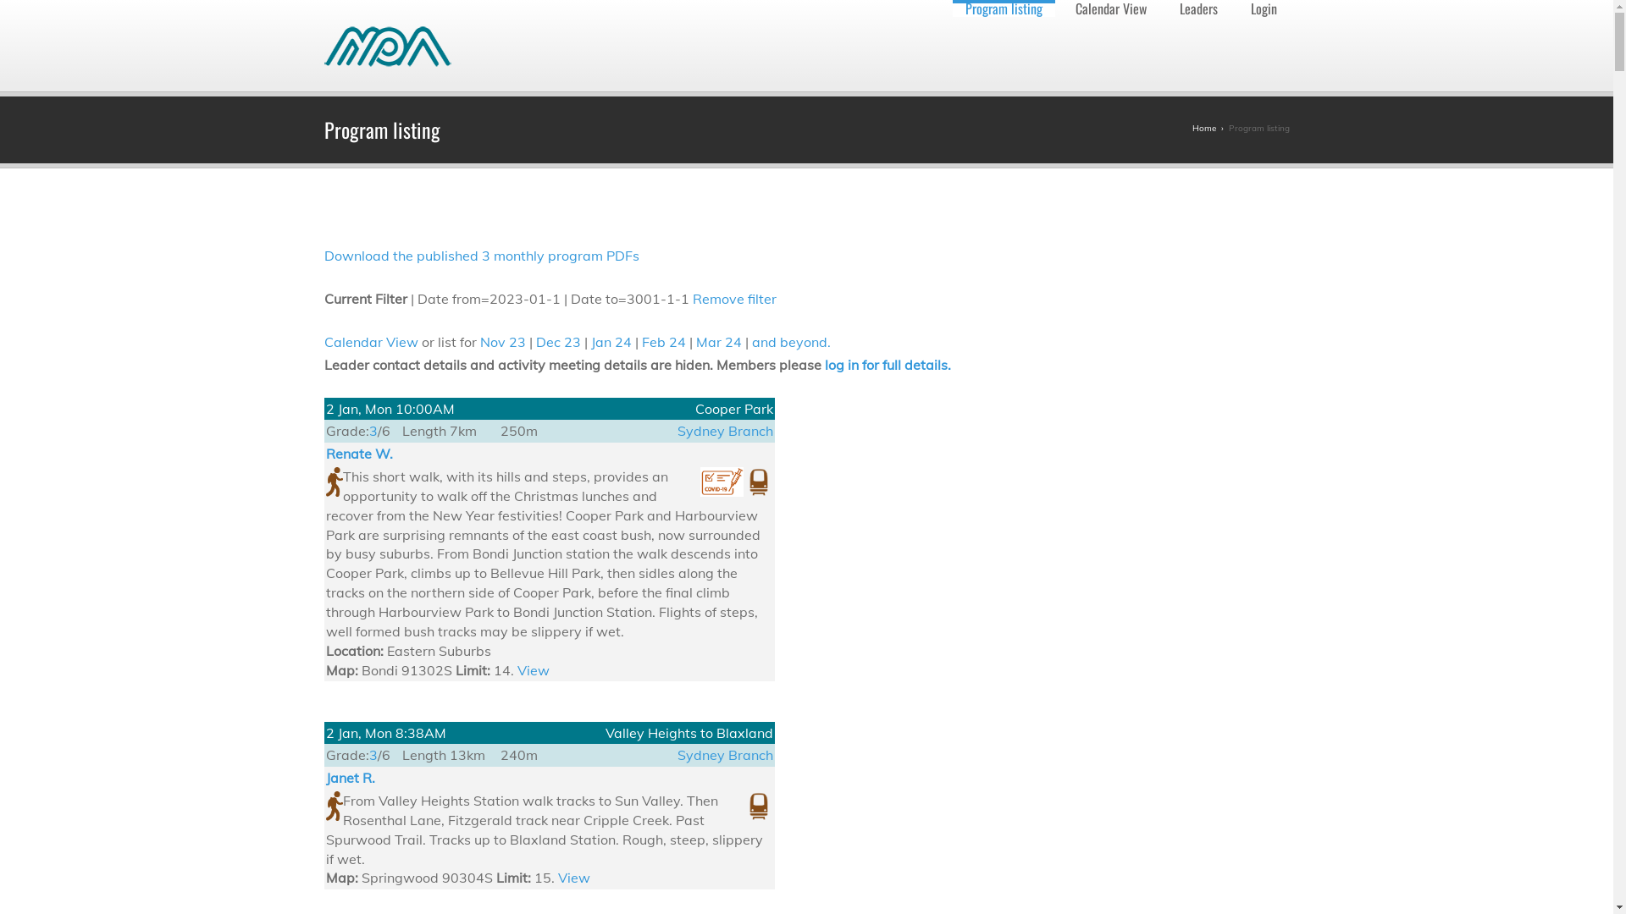  I want to click on View, so click(573, 878).